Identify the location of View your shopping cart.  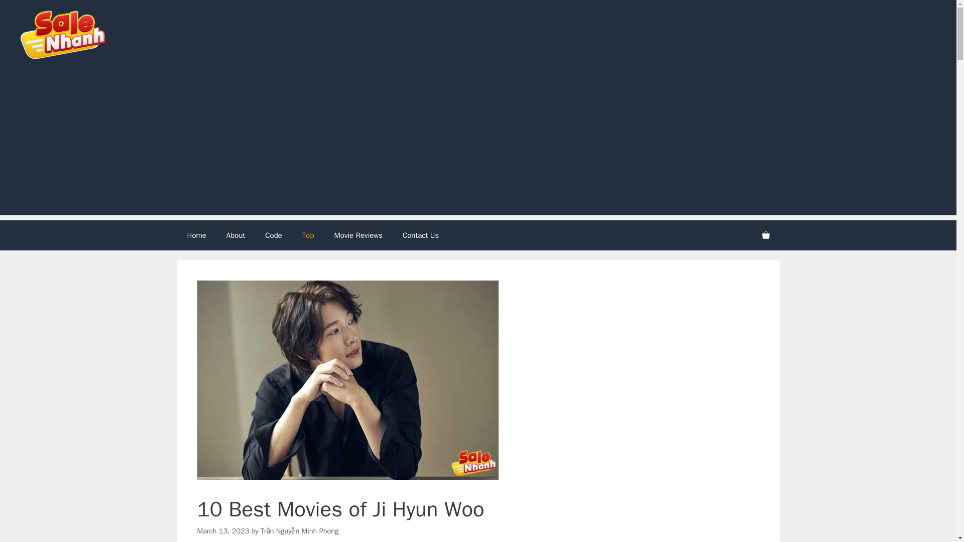
(766, 235).